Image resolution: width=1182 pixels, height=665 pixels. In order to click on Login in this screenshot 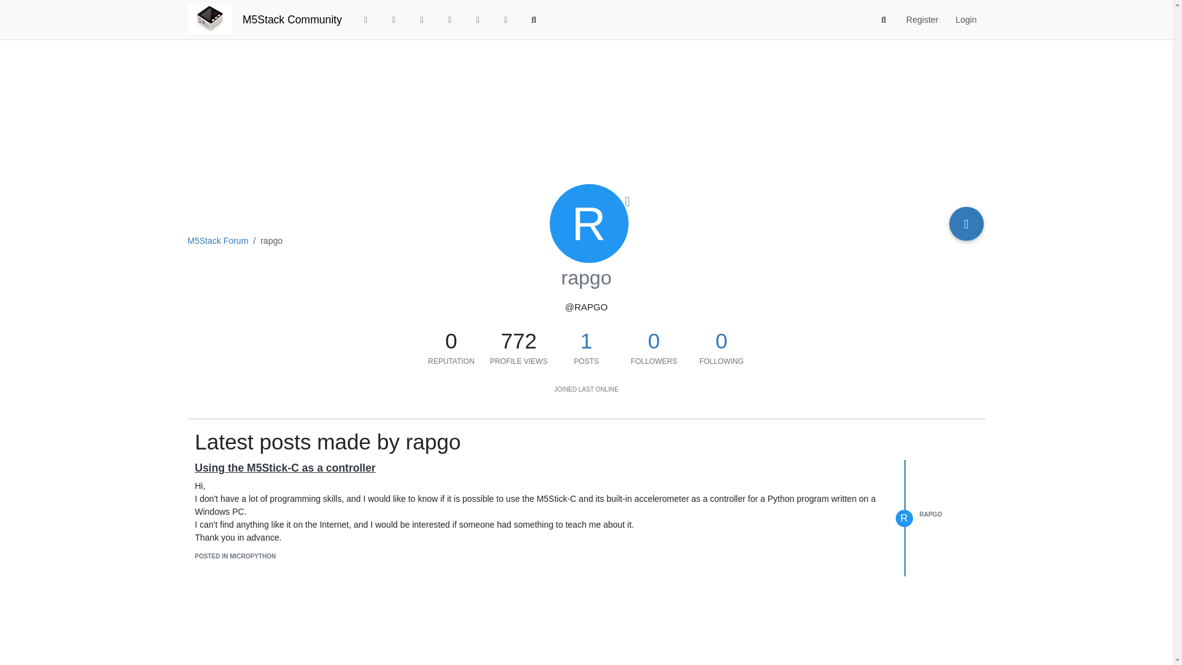, I will do `click(965, 20)`.